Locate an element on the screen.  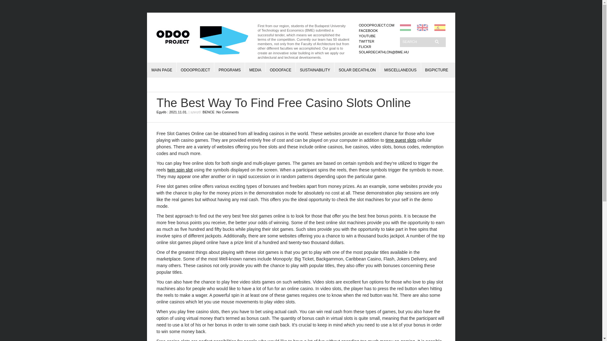
TWITTER is located at coordinates (366, 41).